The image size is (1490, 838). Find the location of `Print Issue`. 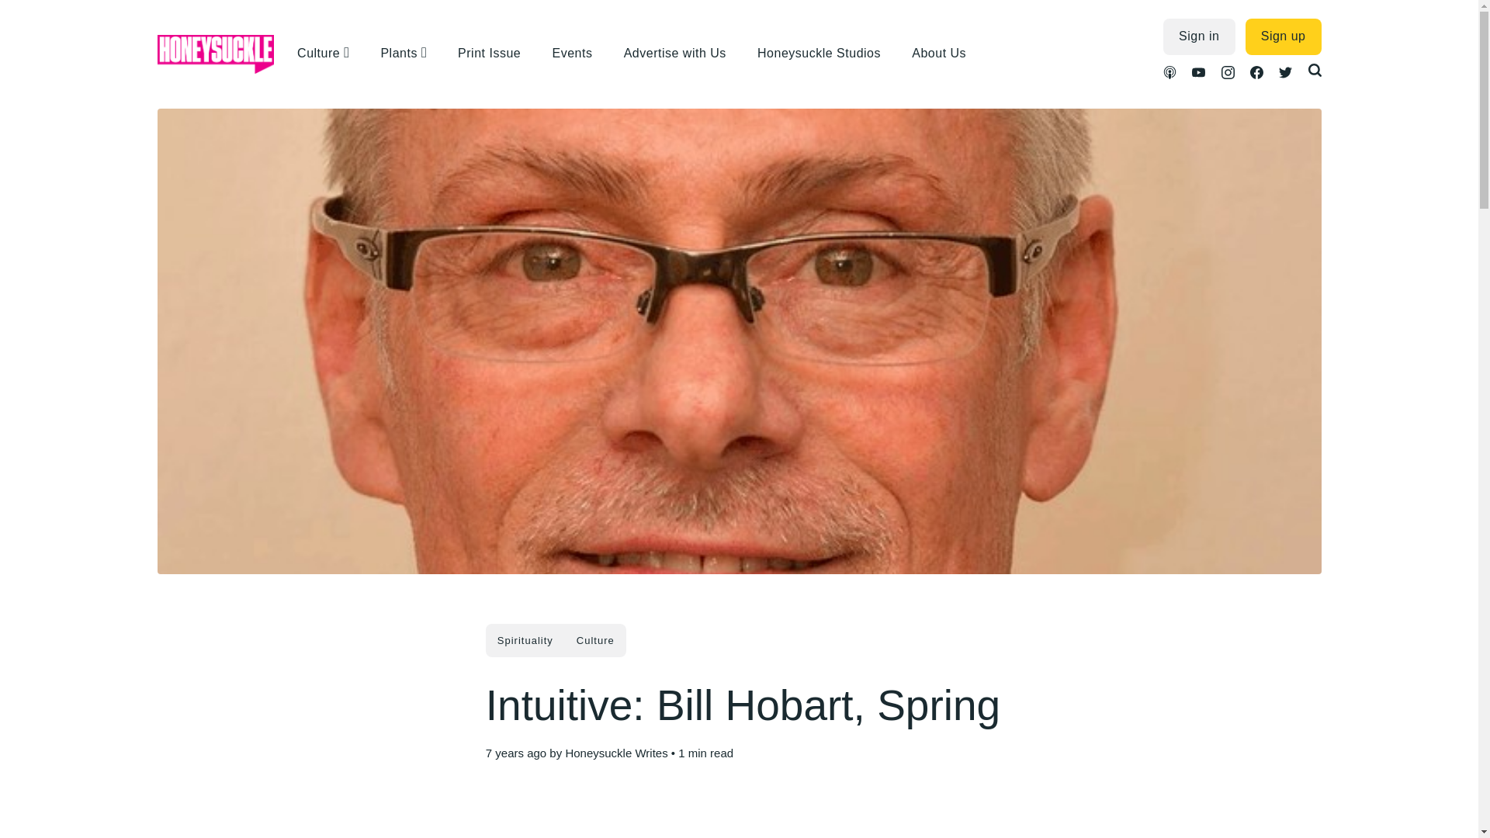

Print Issue is located at coordinates (497, 54).